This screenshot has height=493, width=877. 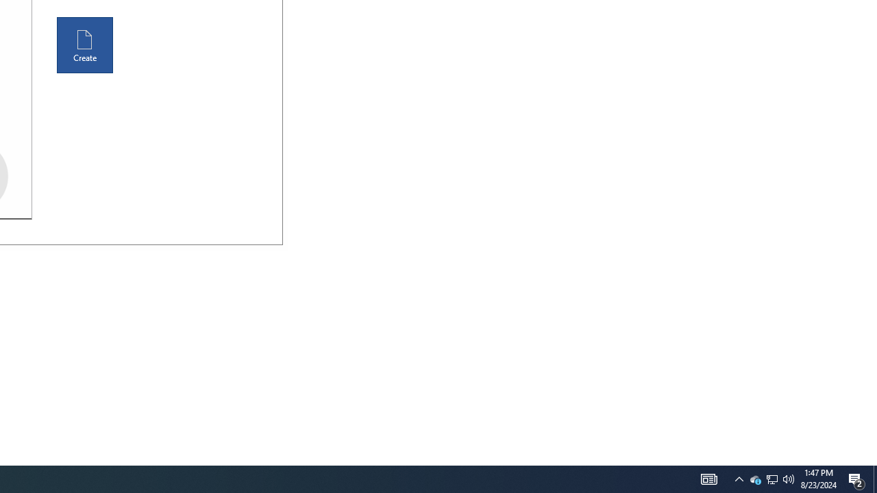 I want to click on Create, so click(x=85, y=45).